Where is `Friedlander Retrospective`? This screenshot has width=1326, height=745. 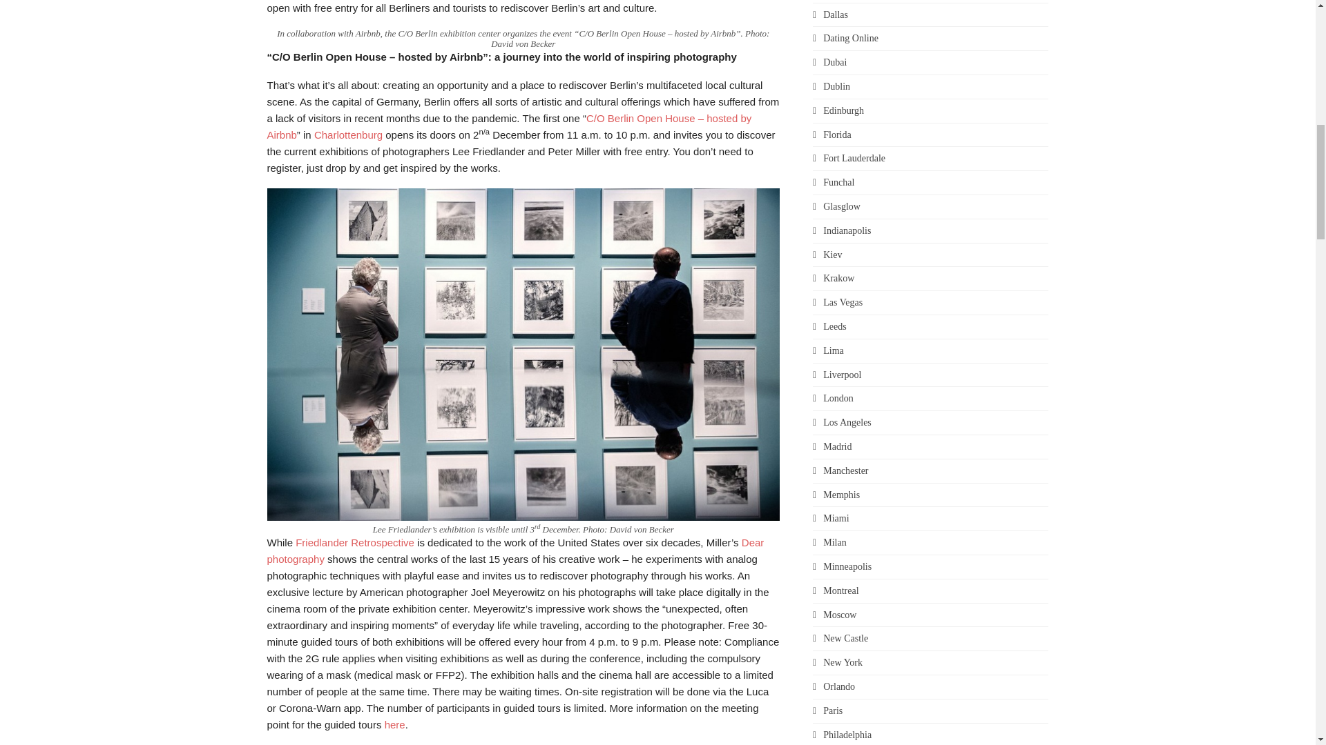
Friedlander Retrospective is located at coordinates (355, 542).